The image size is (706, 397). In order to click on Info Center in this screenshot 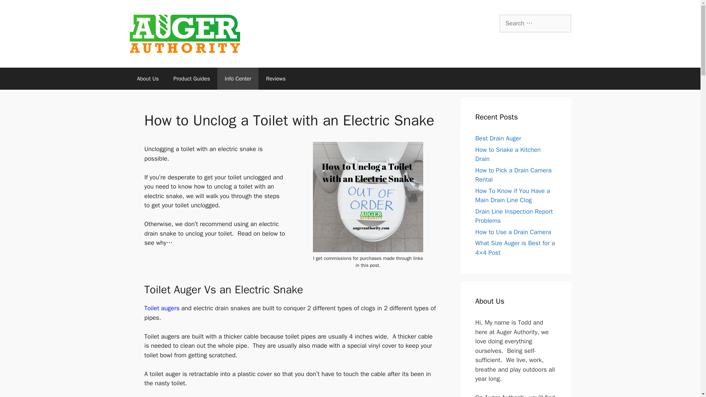, I will do `click(238, 79)`.